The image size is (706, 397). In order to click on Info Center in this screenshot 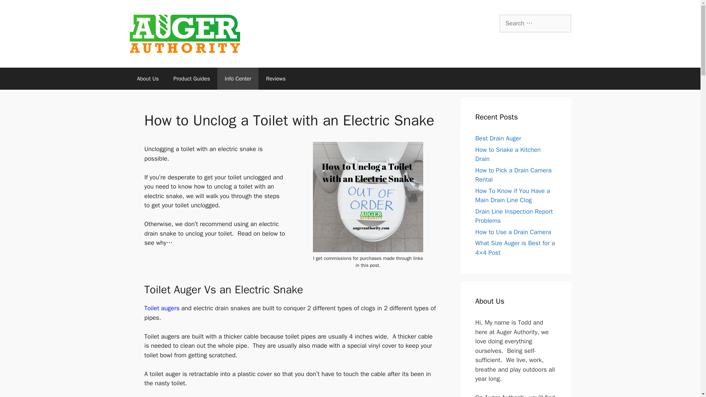, I will do `click(238, 79)`.